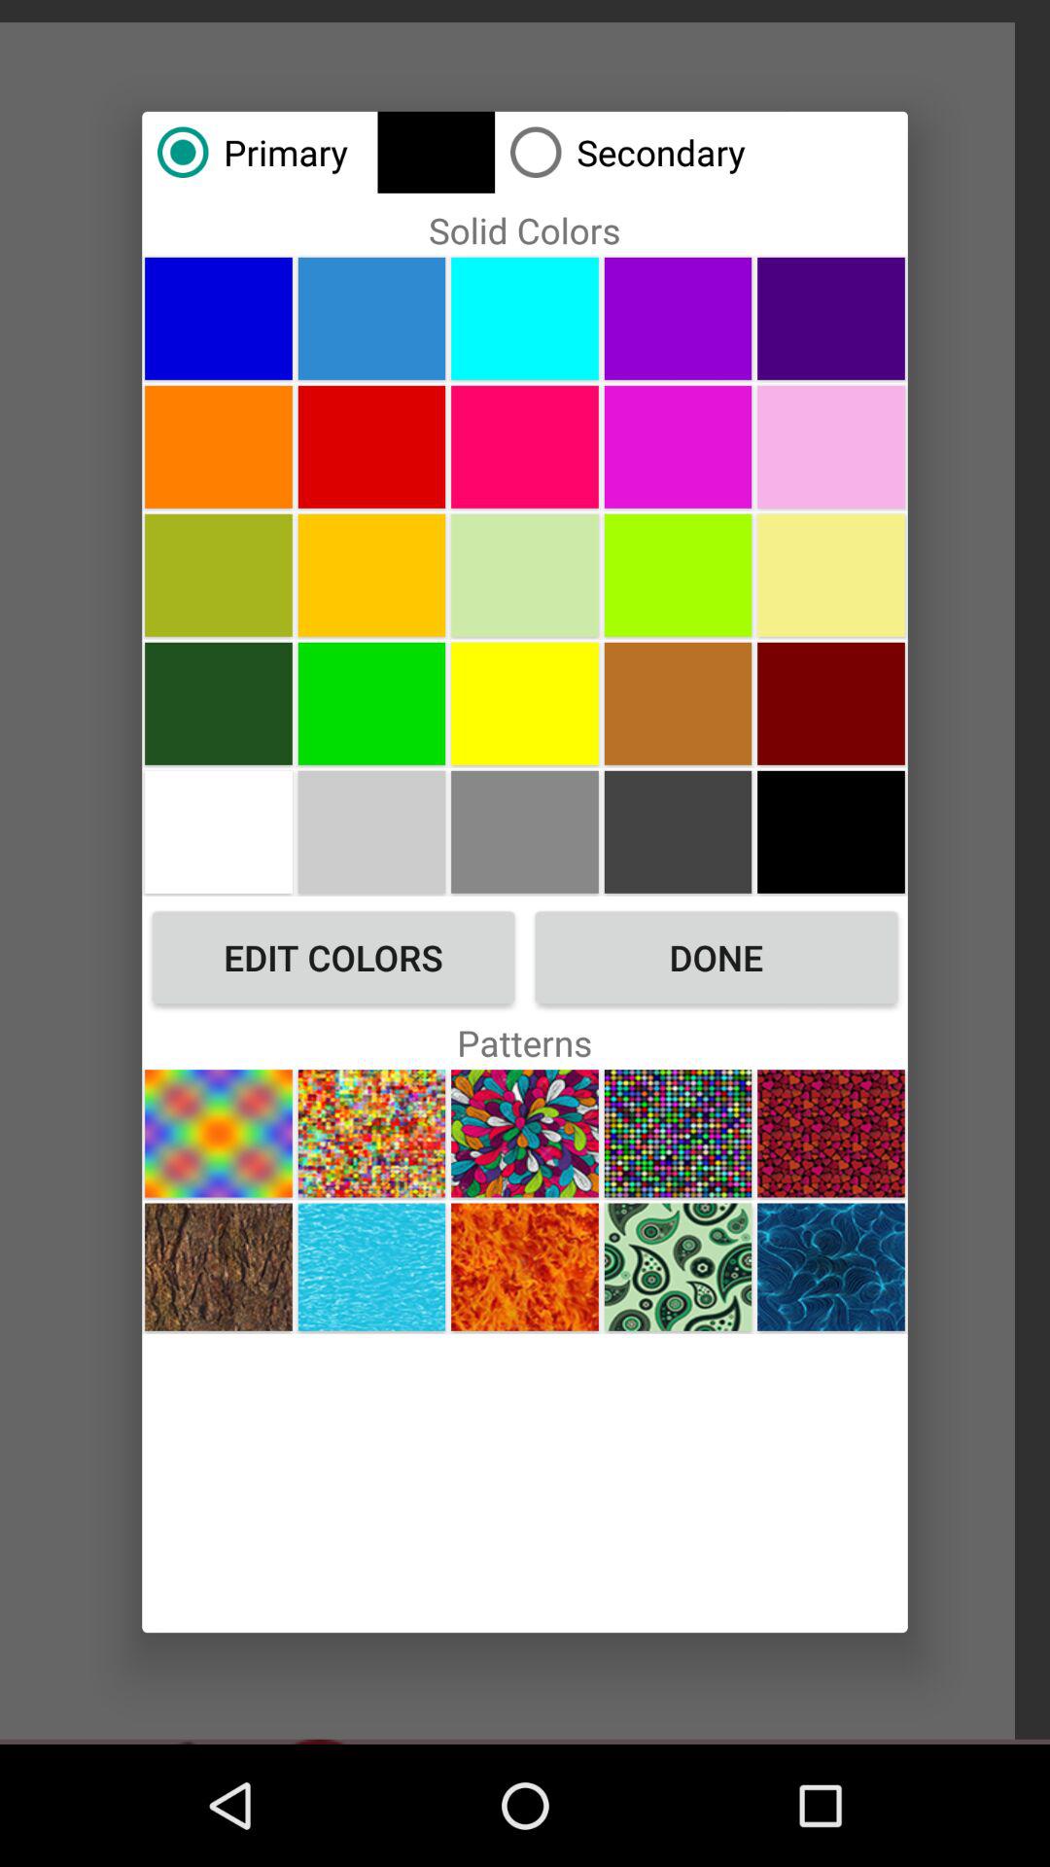 The image size is (1050, 1867). Describe the element at coordinates (371, 1266) in the screenshot. I see `select pattern` at that location.